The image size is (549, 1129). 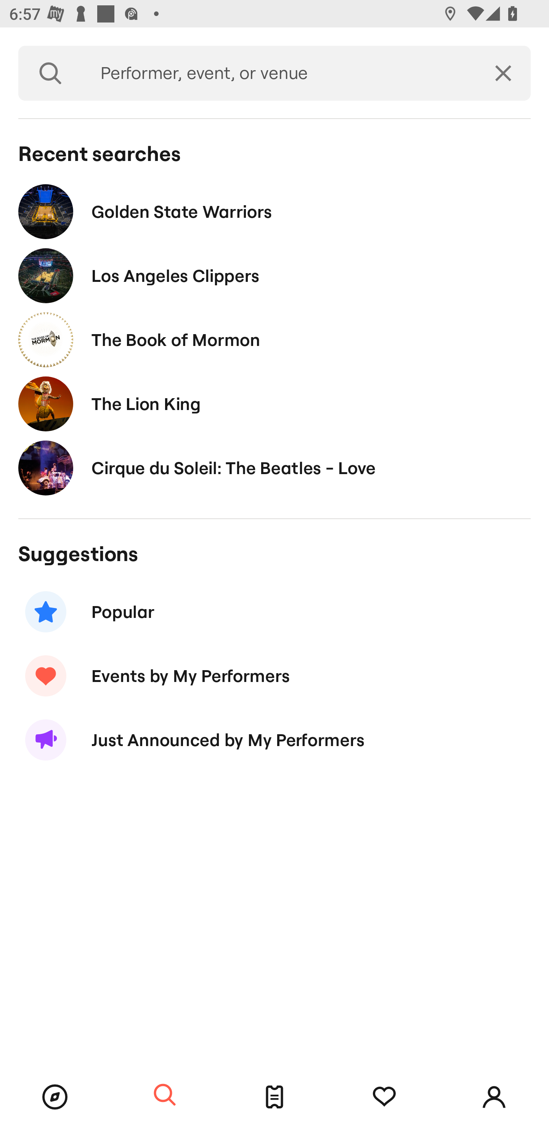 What do you see at coordinates (274, 740) in the screenshot?
I see `Just Announced by My Performers` at bounding box center [274, 740].